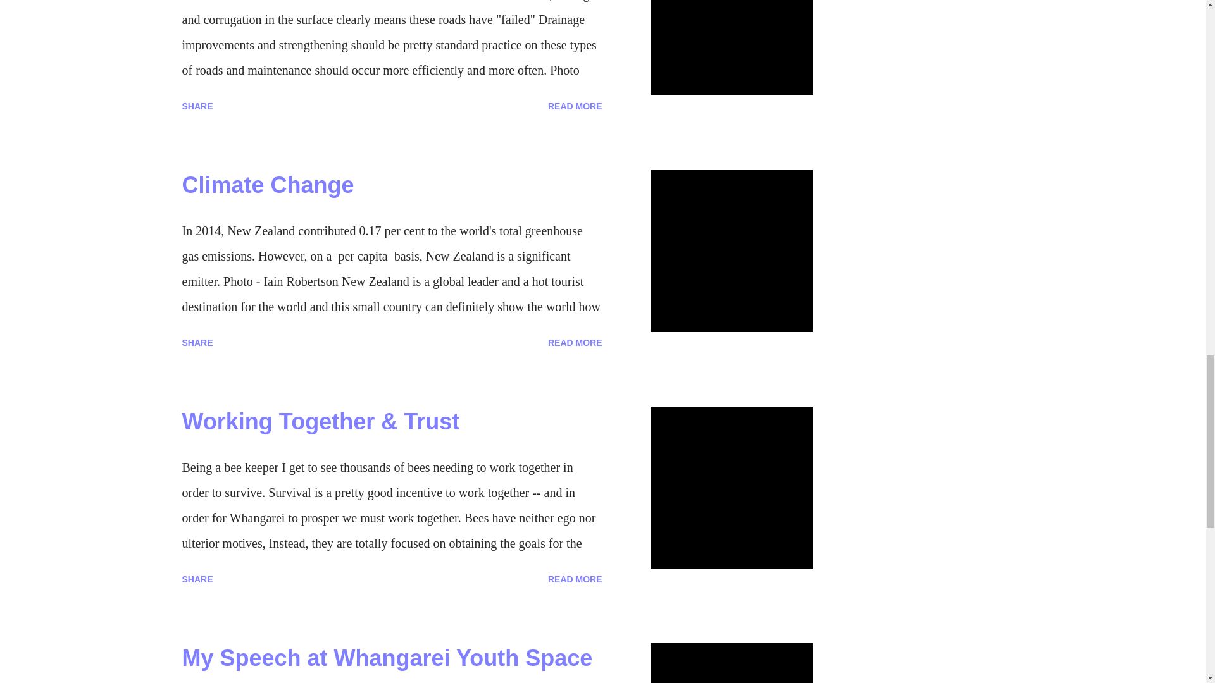 The image size is (1215, 683). Describe the element at coordinates (268, 185) in the screenshot. I see `Climate Change` at that location.